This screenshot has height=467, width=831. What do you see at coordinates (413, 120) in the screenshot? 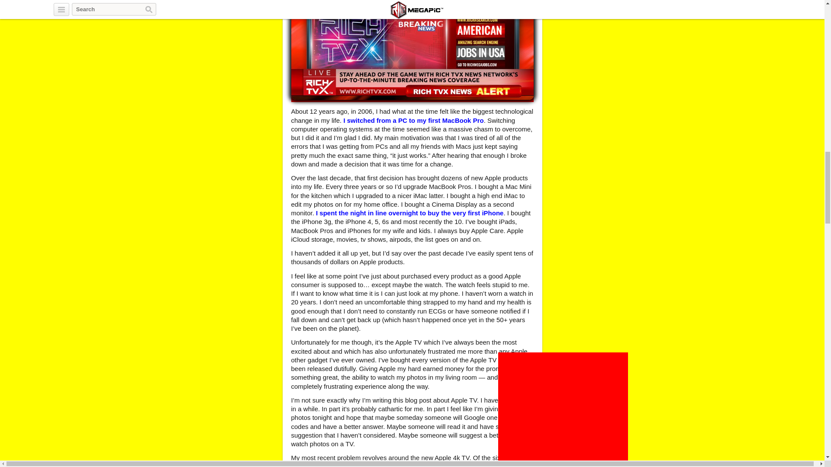
I see `I switched from a PC to my first MacBook Pro` at bounding box center [413, 120].